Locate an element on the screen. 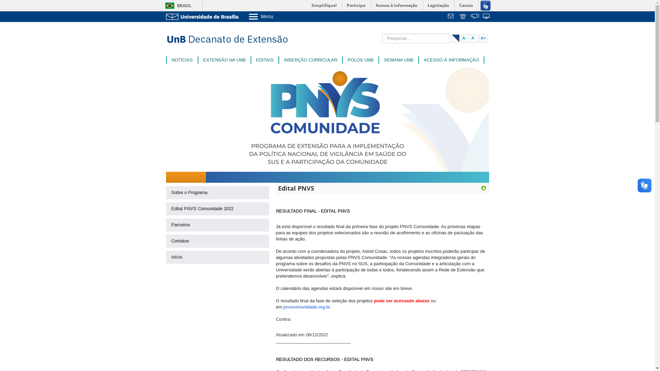 The image size is (660, 371).   is located at coordinates (475, 17).